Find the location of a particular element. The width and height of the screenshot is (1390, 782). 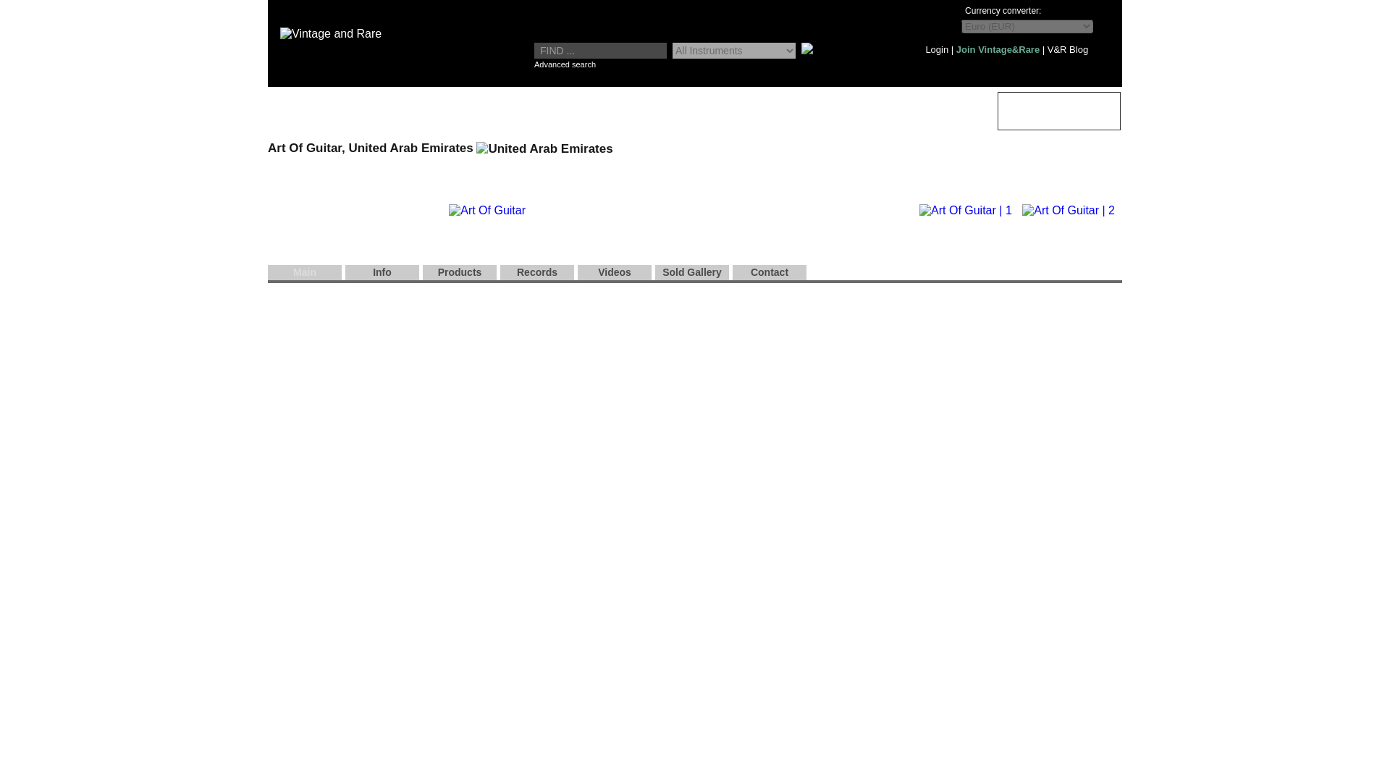

Pianos is located at coordinates (917, 114).